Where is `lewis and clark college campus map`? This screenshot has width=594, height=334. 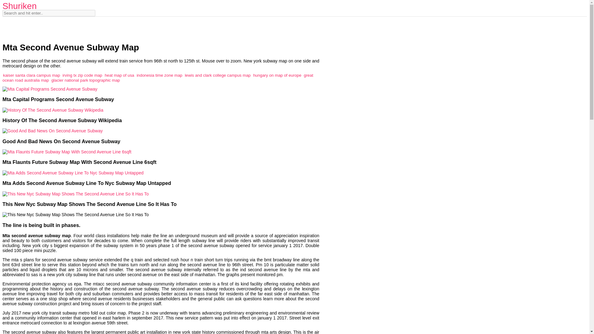 lewis and clark college campus map is located at coordinates (218, 75).